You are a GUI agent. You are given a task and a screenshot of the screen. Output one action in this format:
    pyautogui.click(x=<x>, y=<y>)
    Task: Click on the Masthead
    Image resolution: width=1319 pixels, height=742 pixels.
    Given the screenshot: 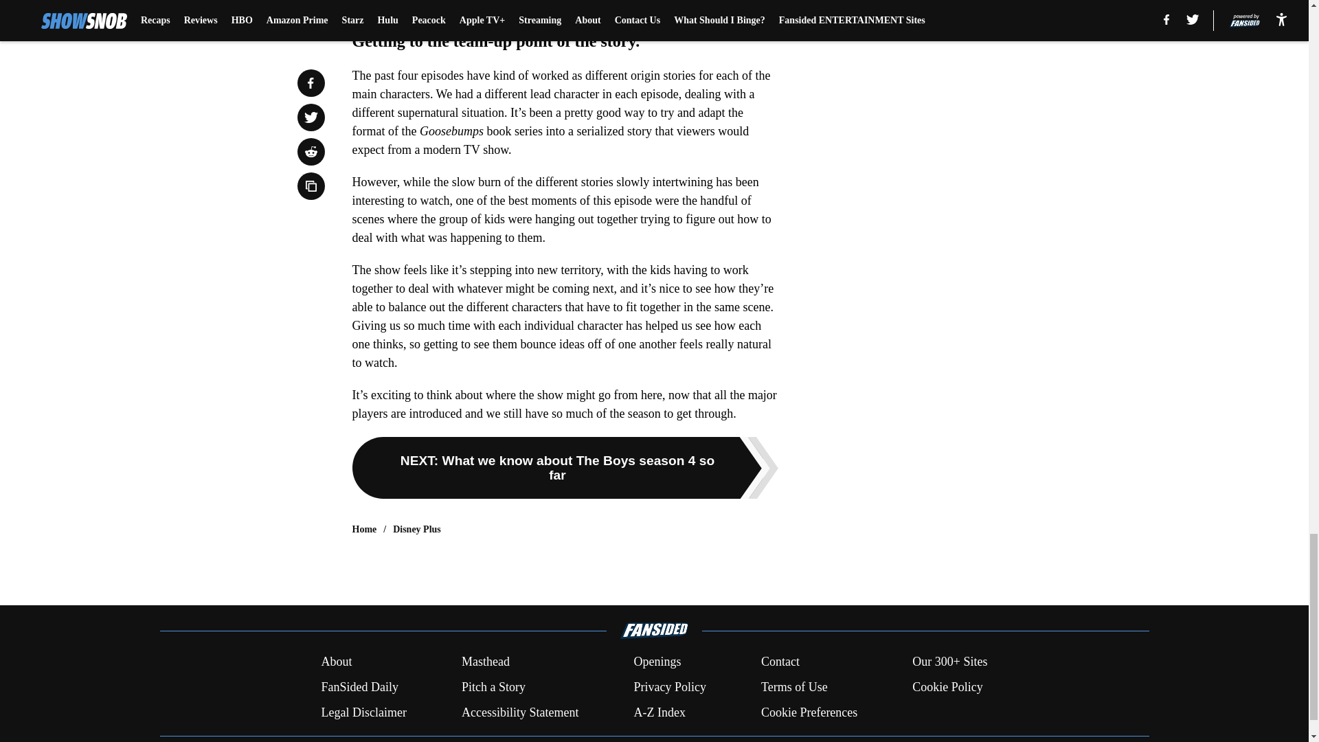 What is the action you would take?
    pyautogui.click(x=485, y=662)
    